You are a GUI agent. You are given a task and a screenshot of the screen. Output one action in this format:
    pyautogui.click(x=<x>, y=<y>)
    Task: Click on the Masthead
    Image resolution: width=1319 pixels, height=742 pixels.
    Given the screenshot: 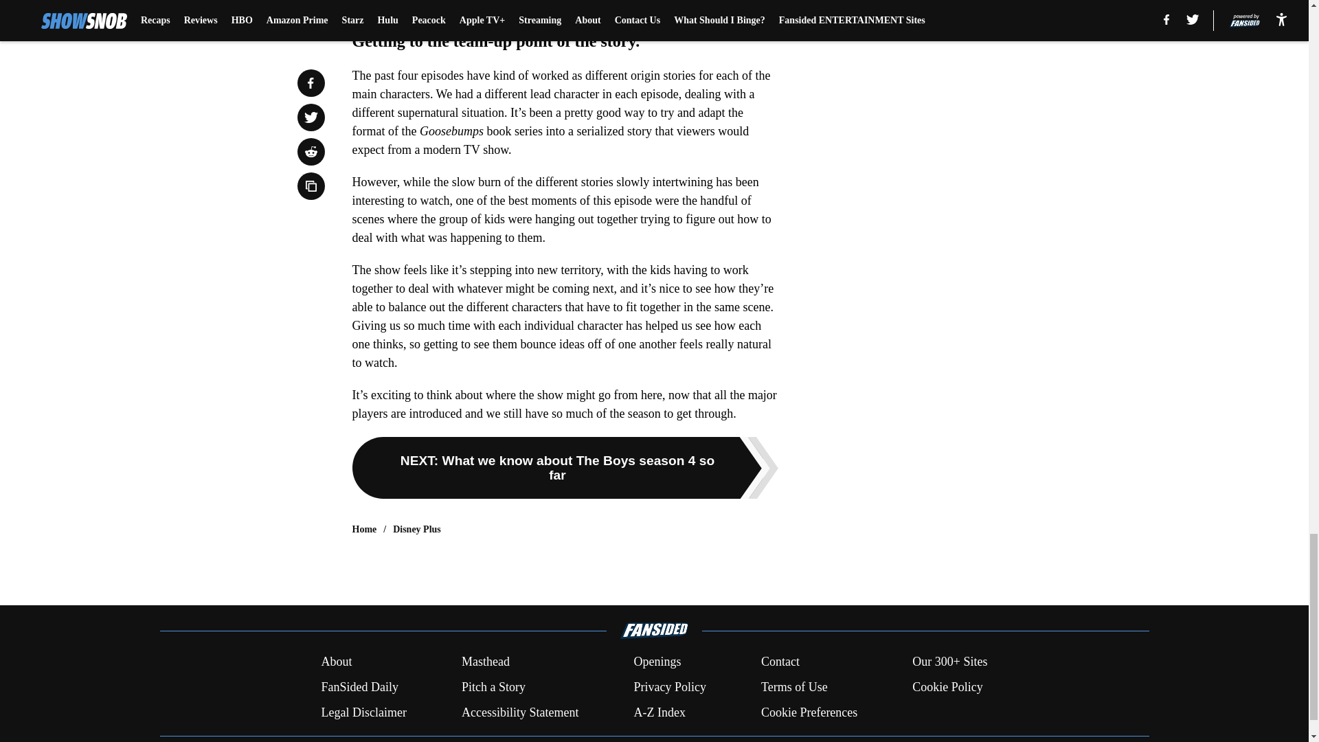 What is the action you would take?
    pyautogui.click(x=485, y=662)
    